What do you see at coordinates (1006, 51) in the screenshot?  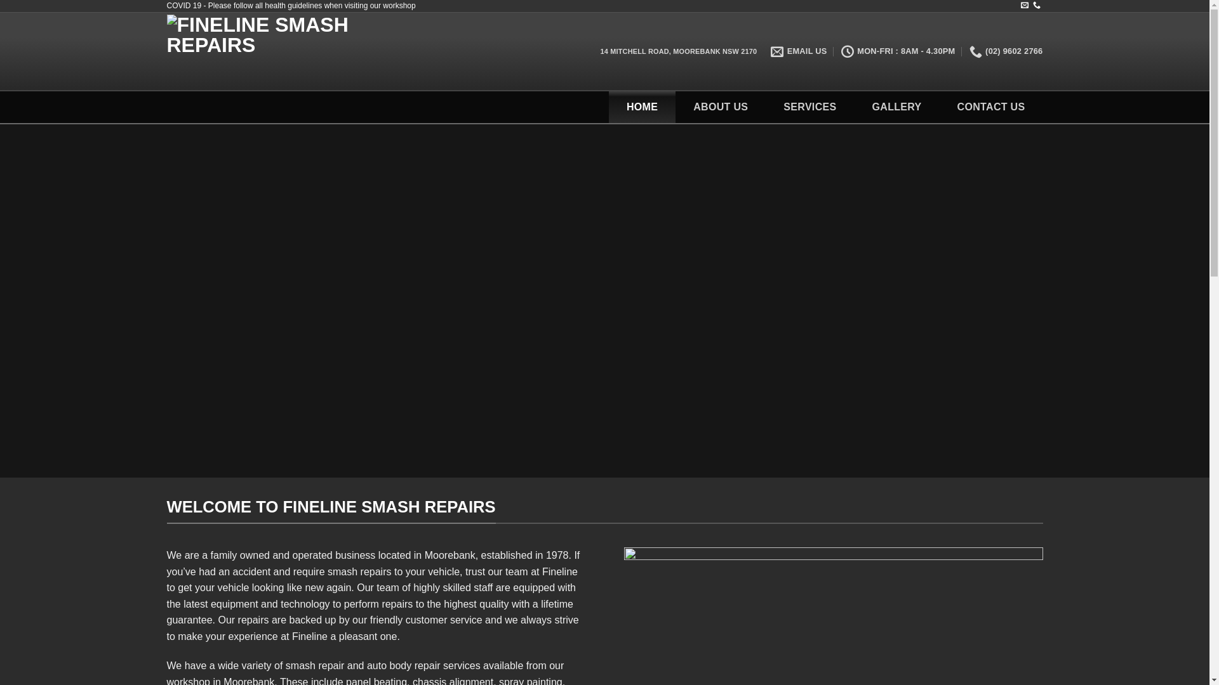 I see `(02) 9602 2766` at bounding box center [1006, 51].